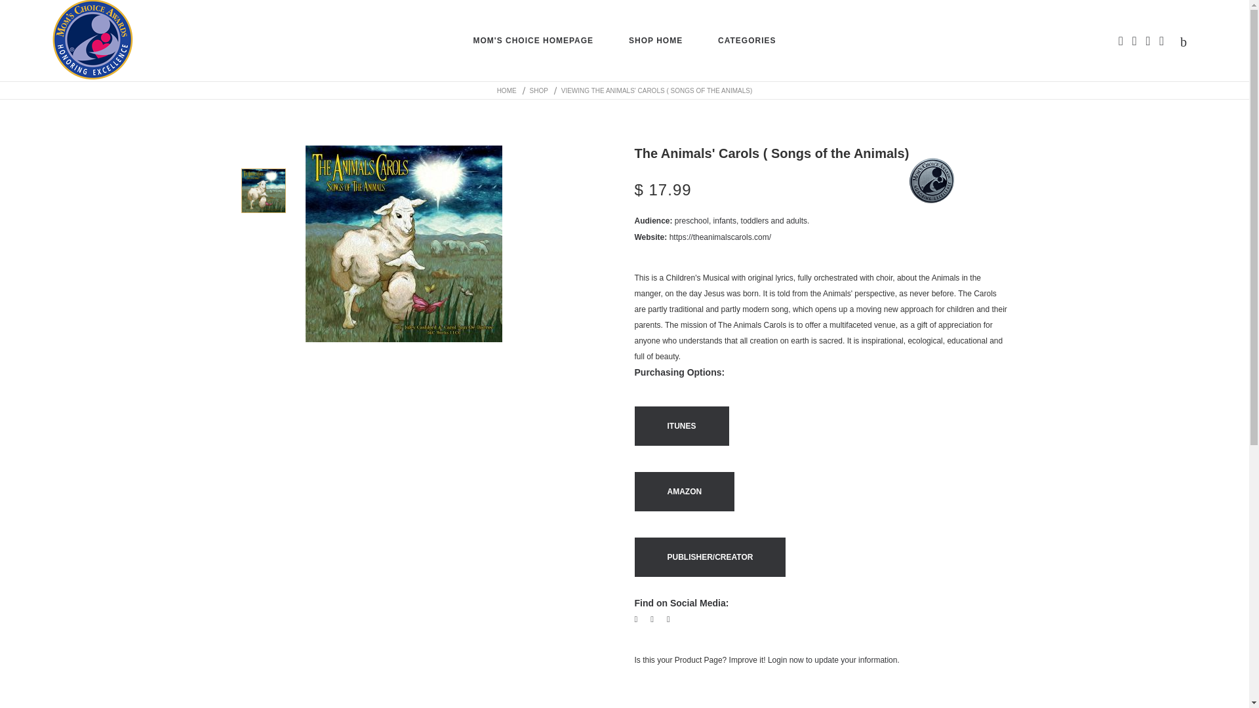 The width and height of the screenshot is (1259, 708). Describe the element at coordinates (746, 41) in the screenshot. I see `CATEGORIES` at that location.